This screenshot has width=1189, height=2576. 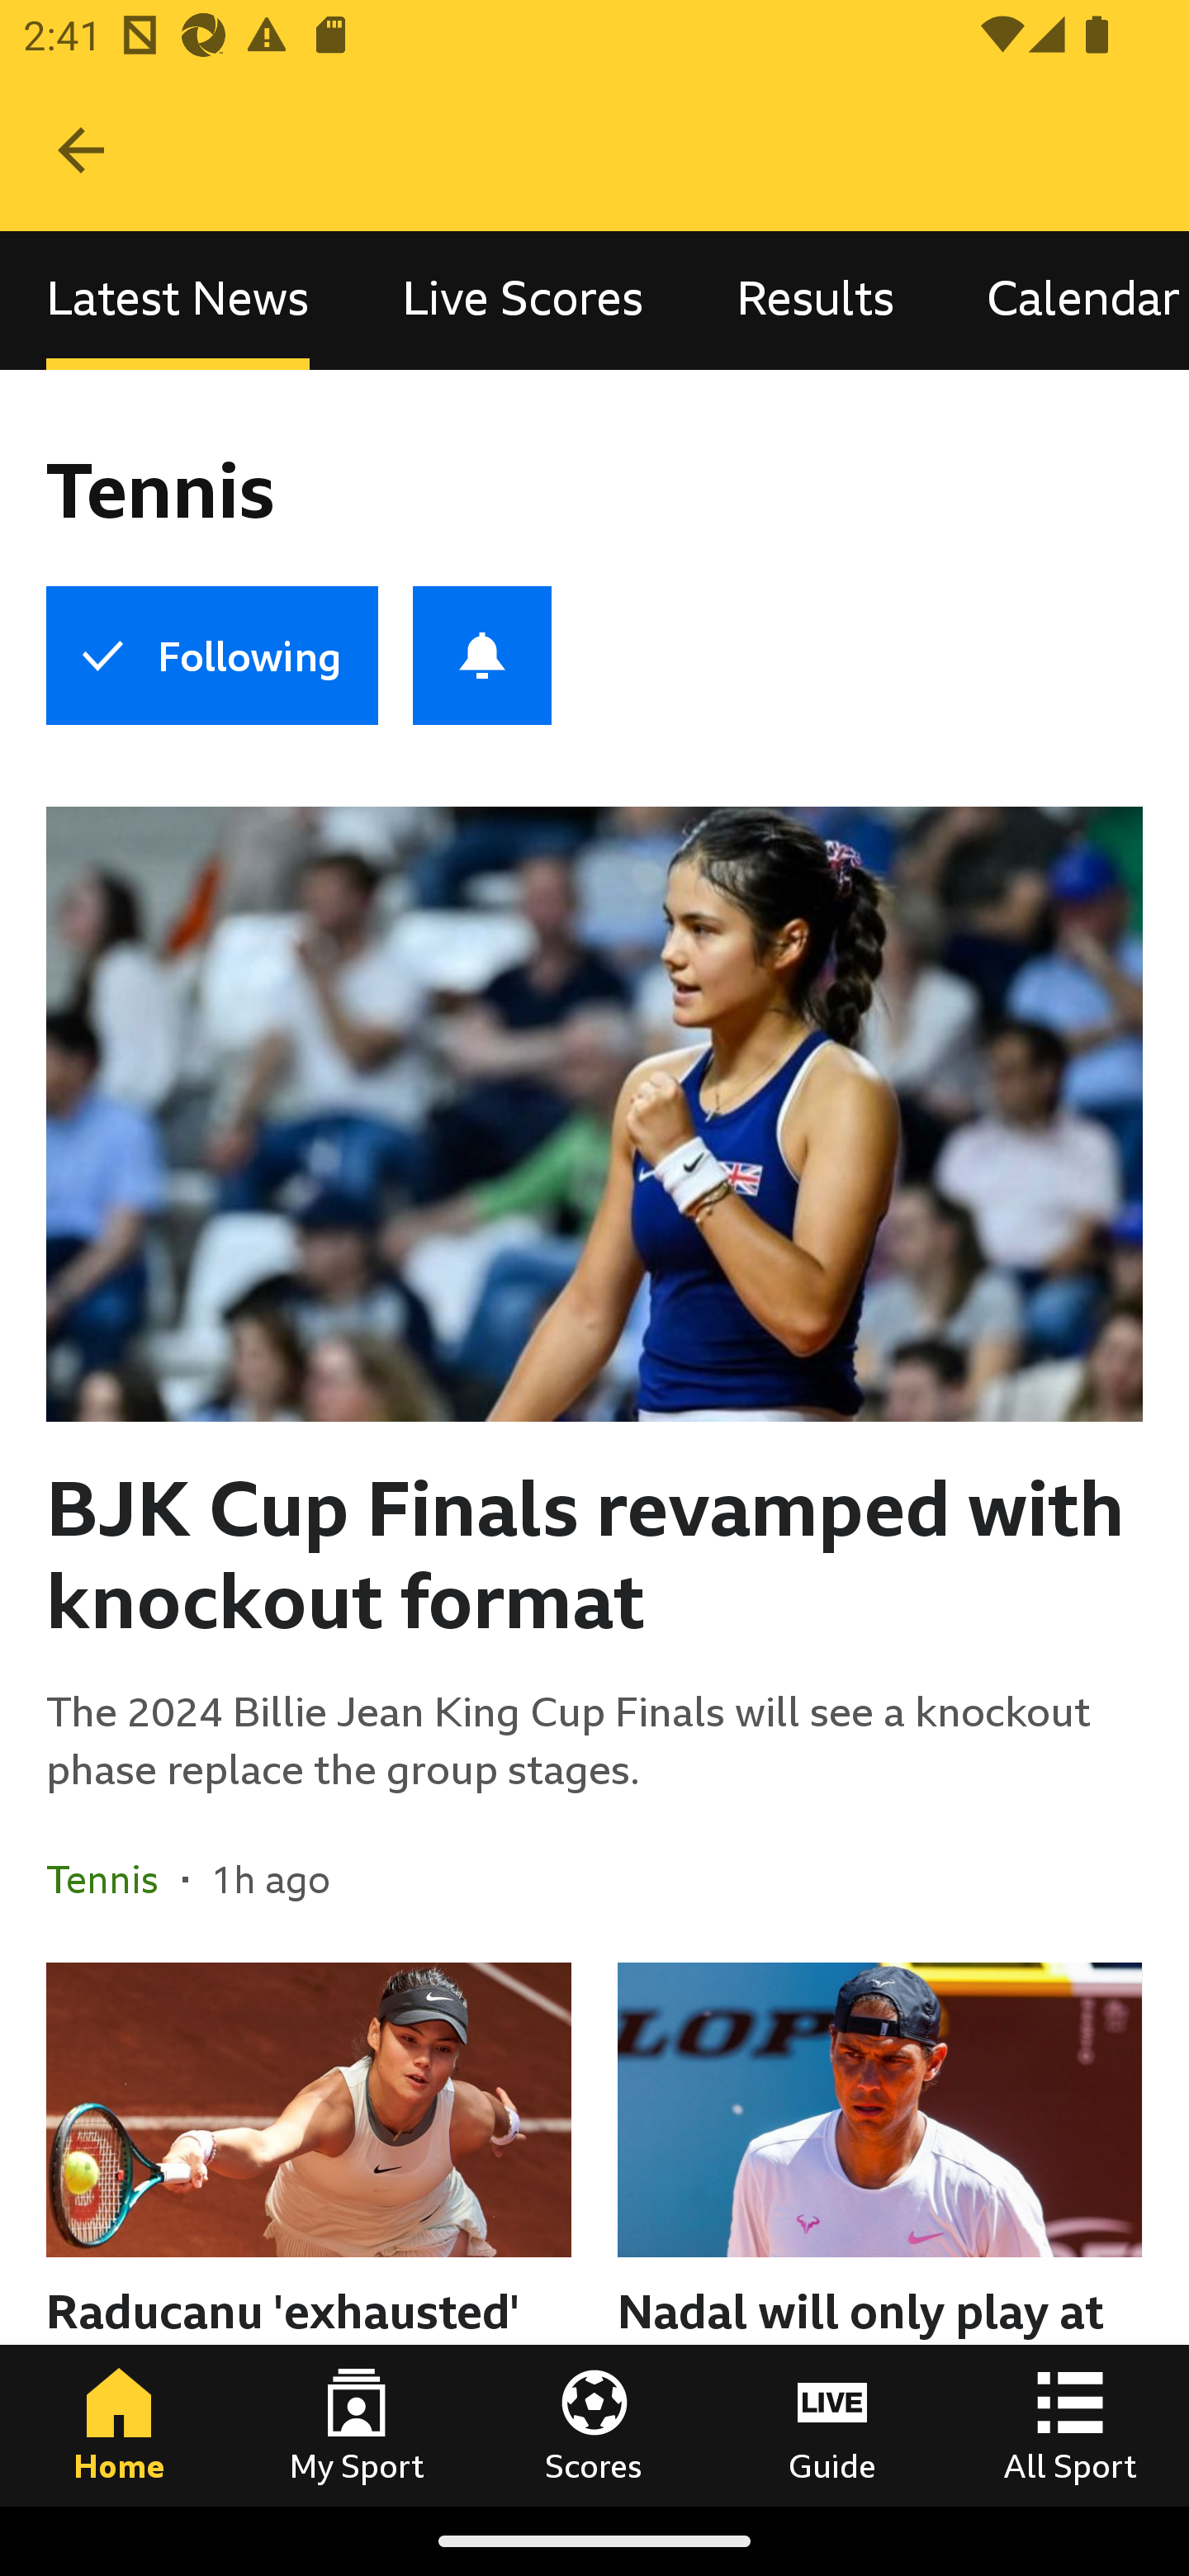 What do you see at coordinates (211, 656) in the screenshot?
I see `Following Tennis Following` at bounding box center [211, 656].